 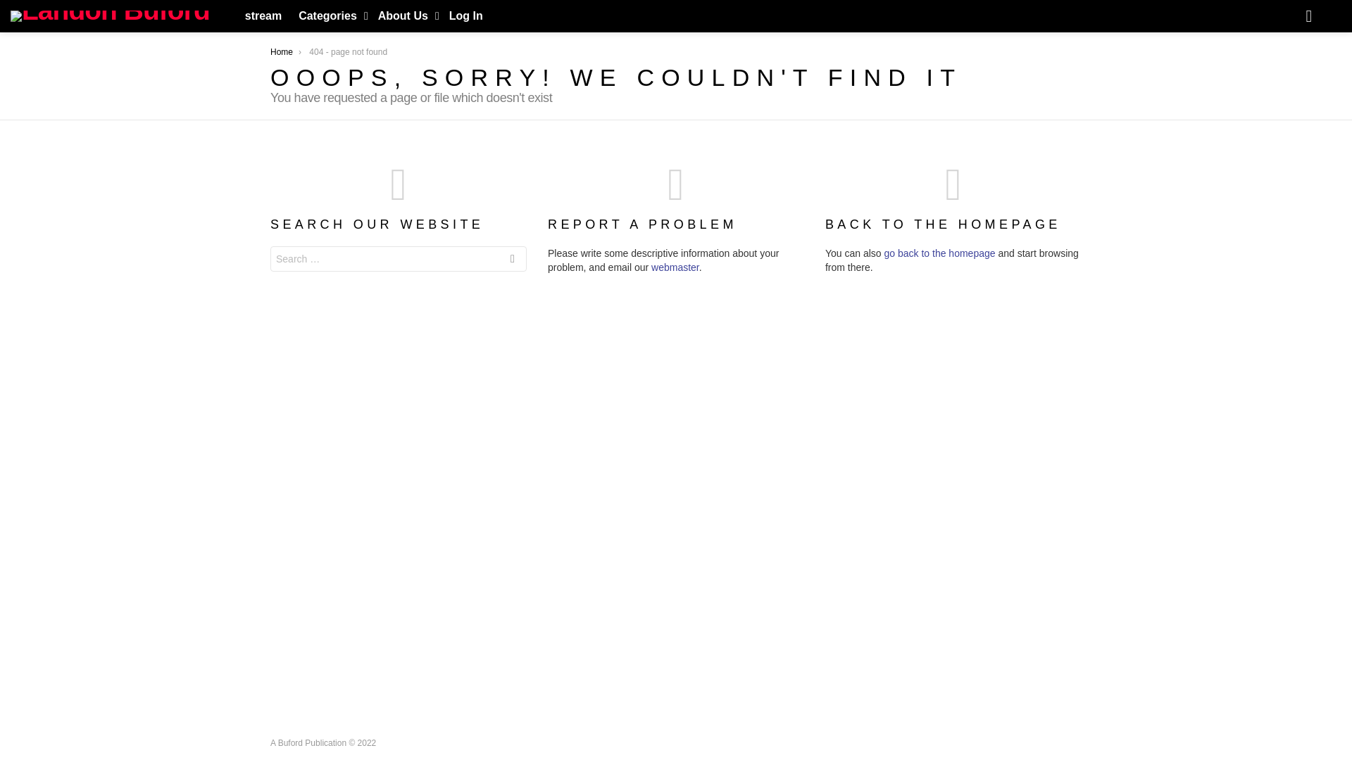 I want to click on About Us, so click(x=405, y=15).